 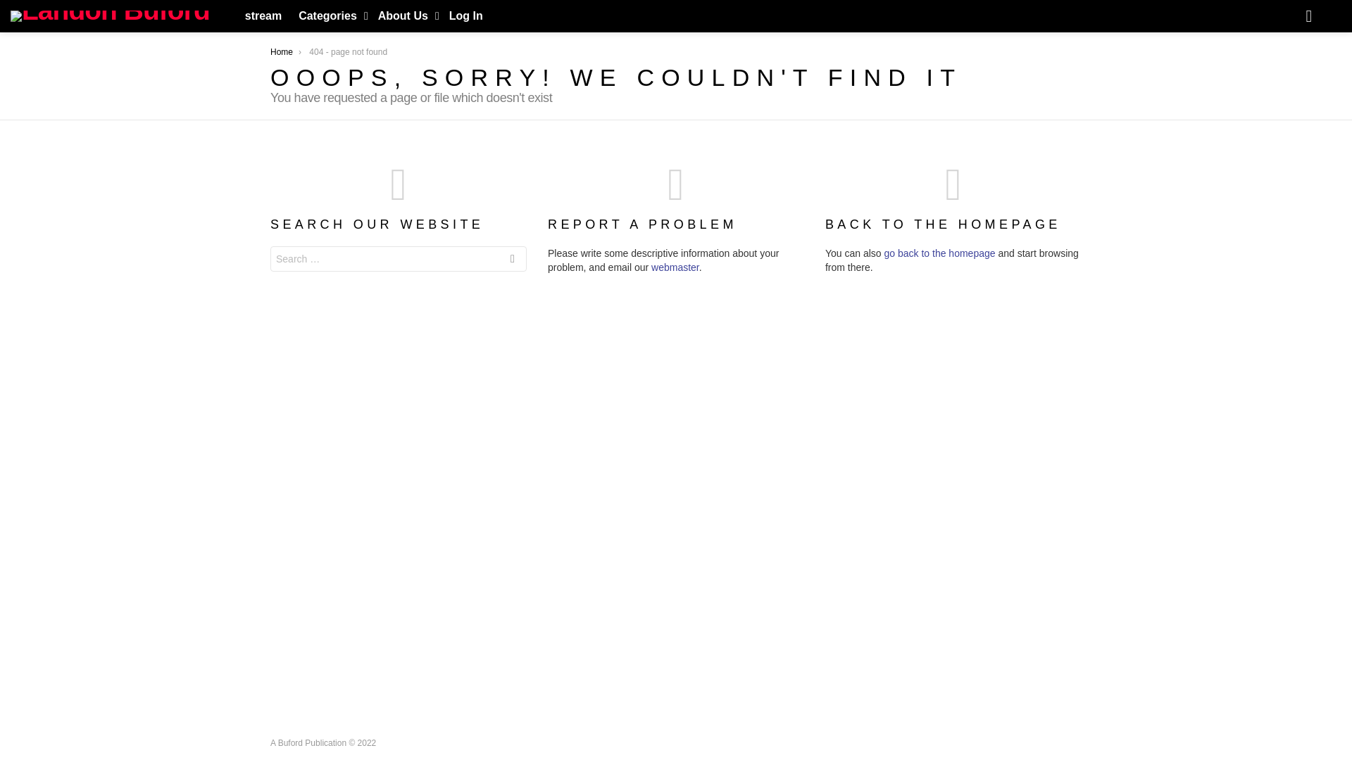 I want to click on About Us, so click(x=405, y=15).